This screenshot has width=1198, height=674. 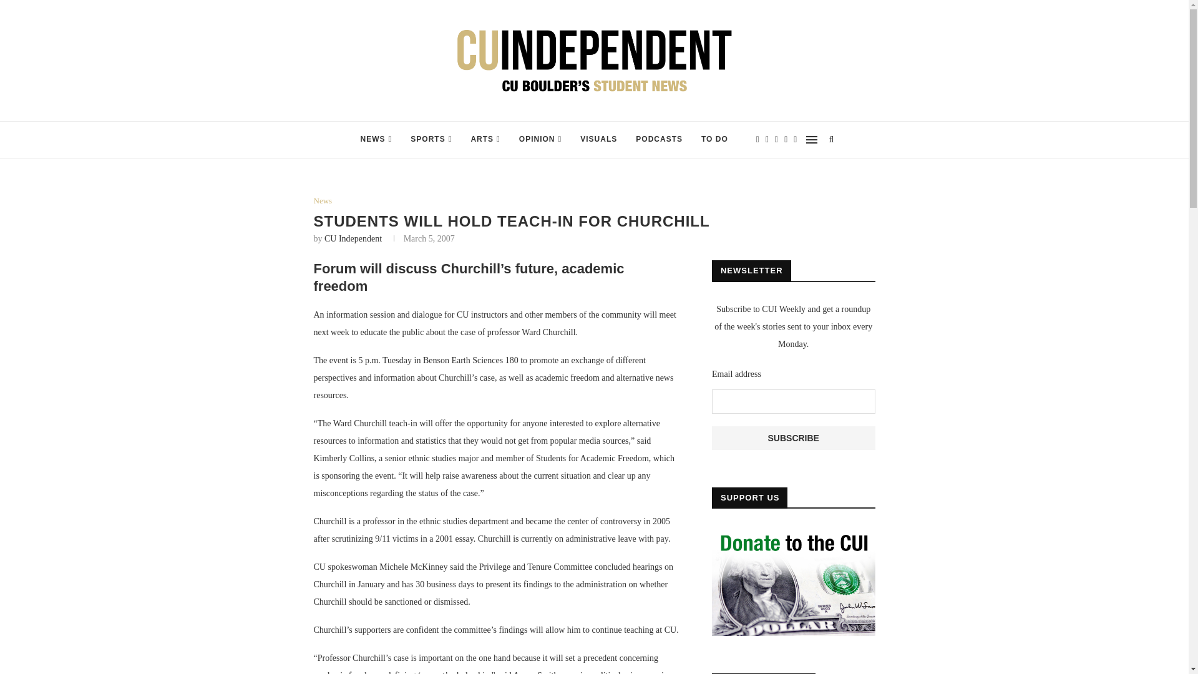 I want to click on Subscribe, so click(x=794, y=438).